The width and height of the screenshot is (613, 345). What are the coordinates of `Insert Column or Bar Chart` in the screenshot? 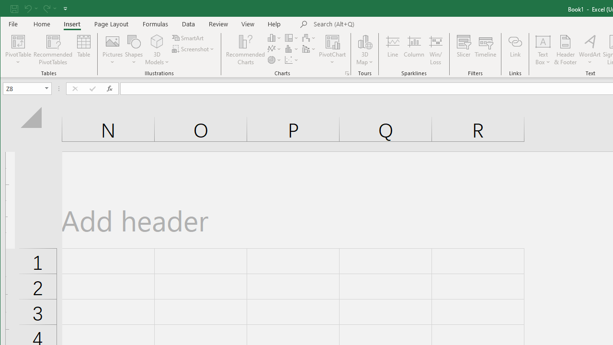 It's located at (274, 37).